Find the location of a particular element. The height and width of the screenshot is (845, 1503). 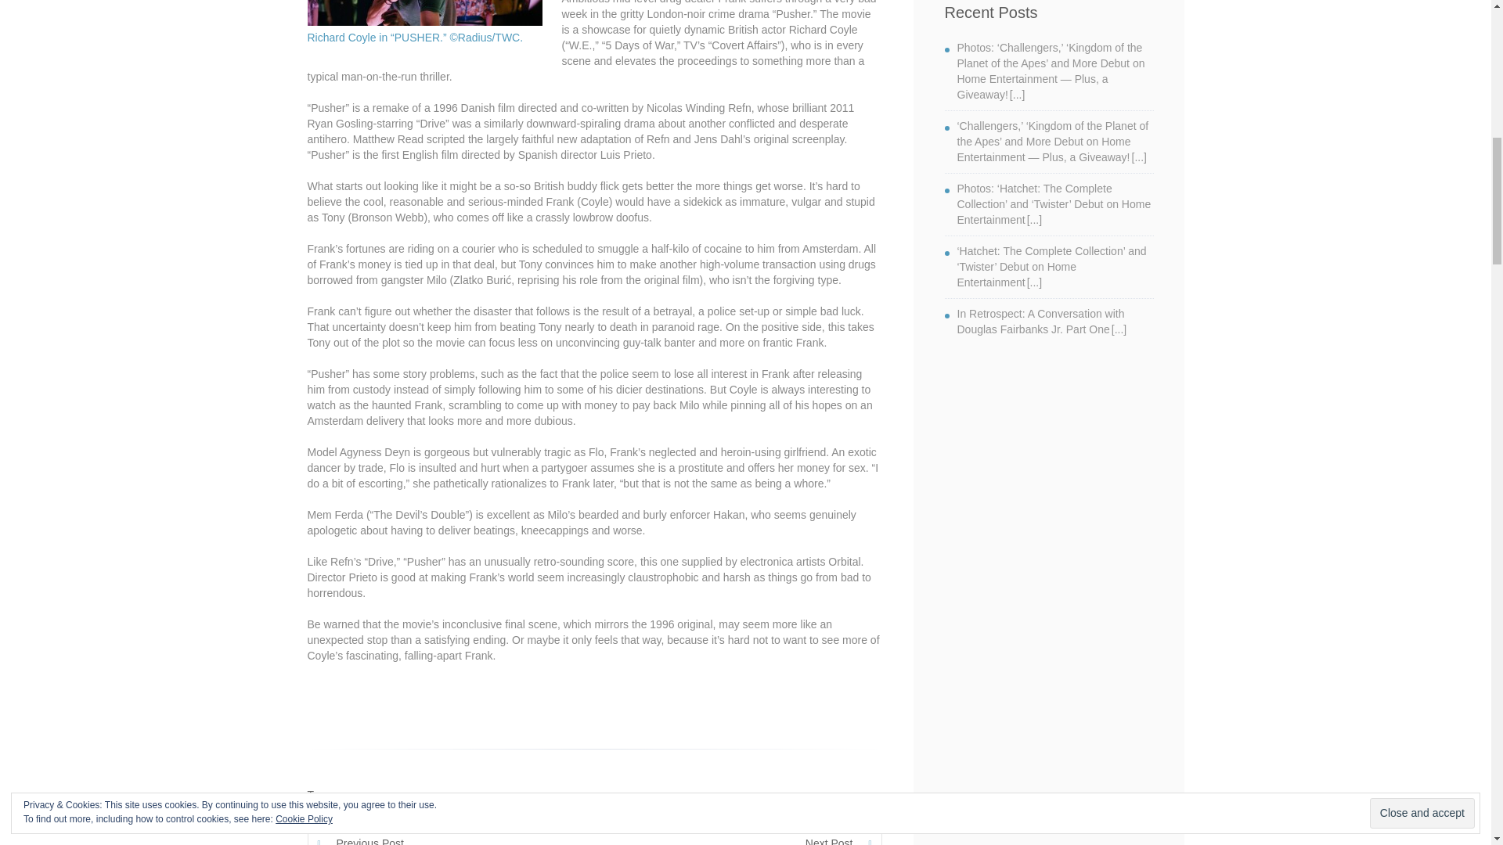

Richard Coyle is located at coordinates (600, 795).